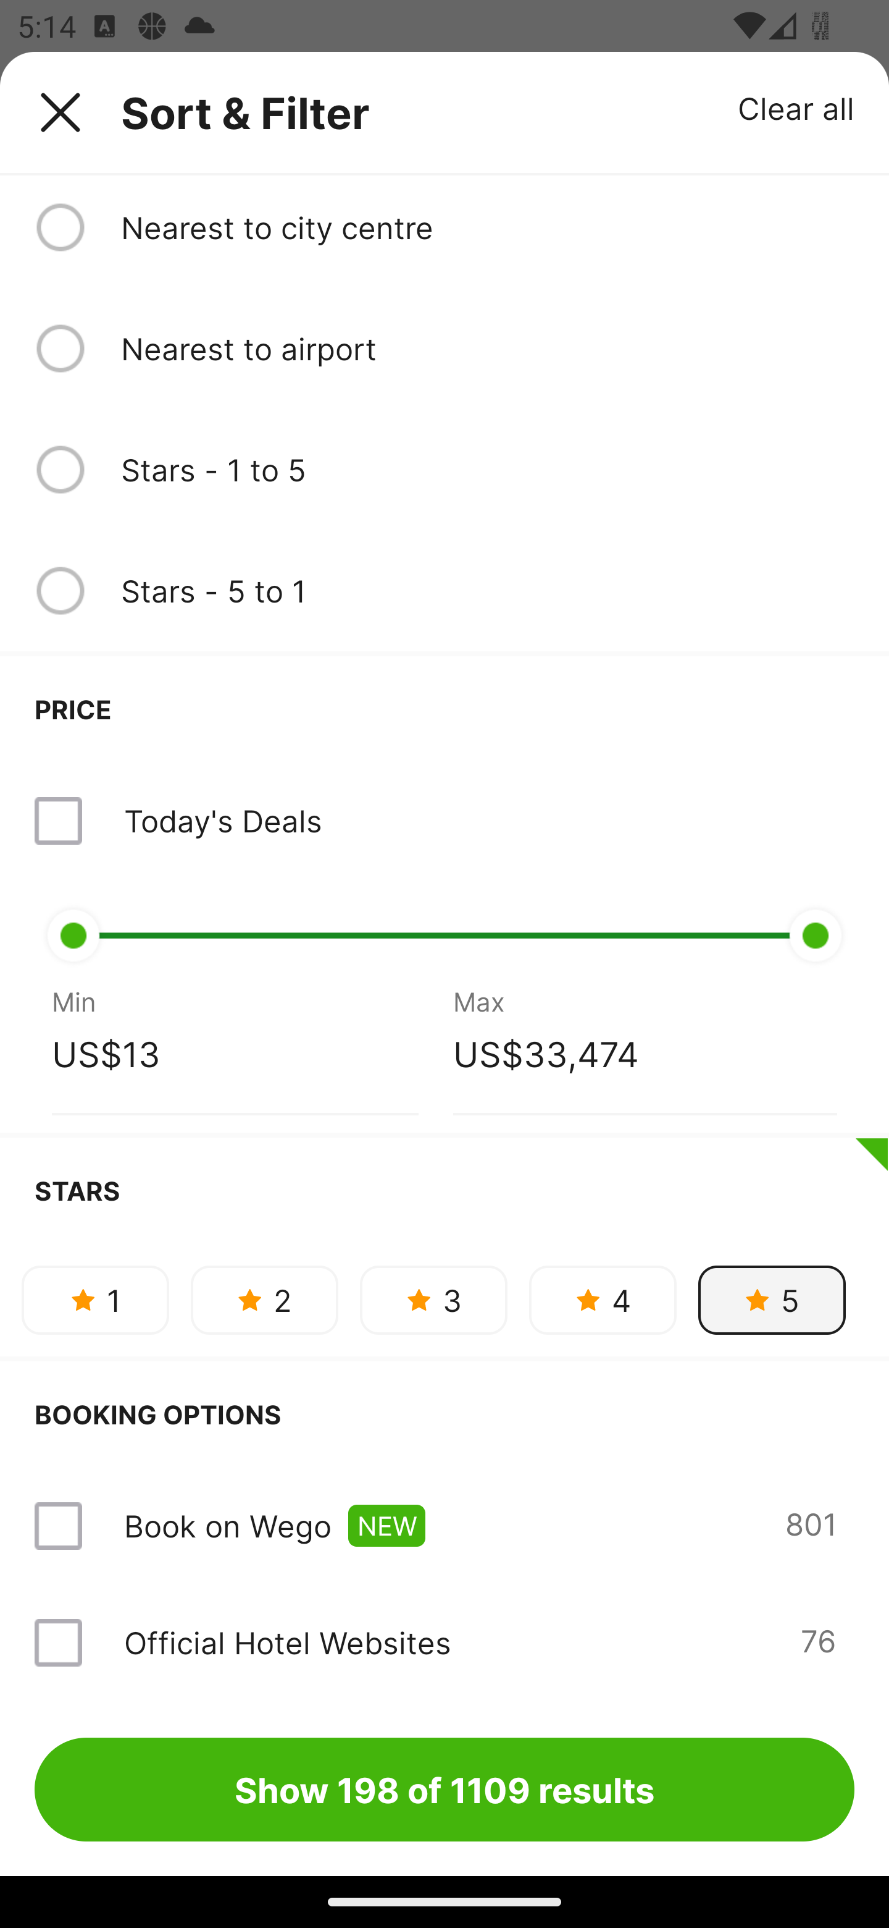 The width and height of the screenshot is (889, 1928). I want to click on Stars - 5 to 1, so click(487, 591).